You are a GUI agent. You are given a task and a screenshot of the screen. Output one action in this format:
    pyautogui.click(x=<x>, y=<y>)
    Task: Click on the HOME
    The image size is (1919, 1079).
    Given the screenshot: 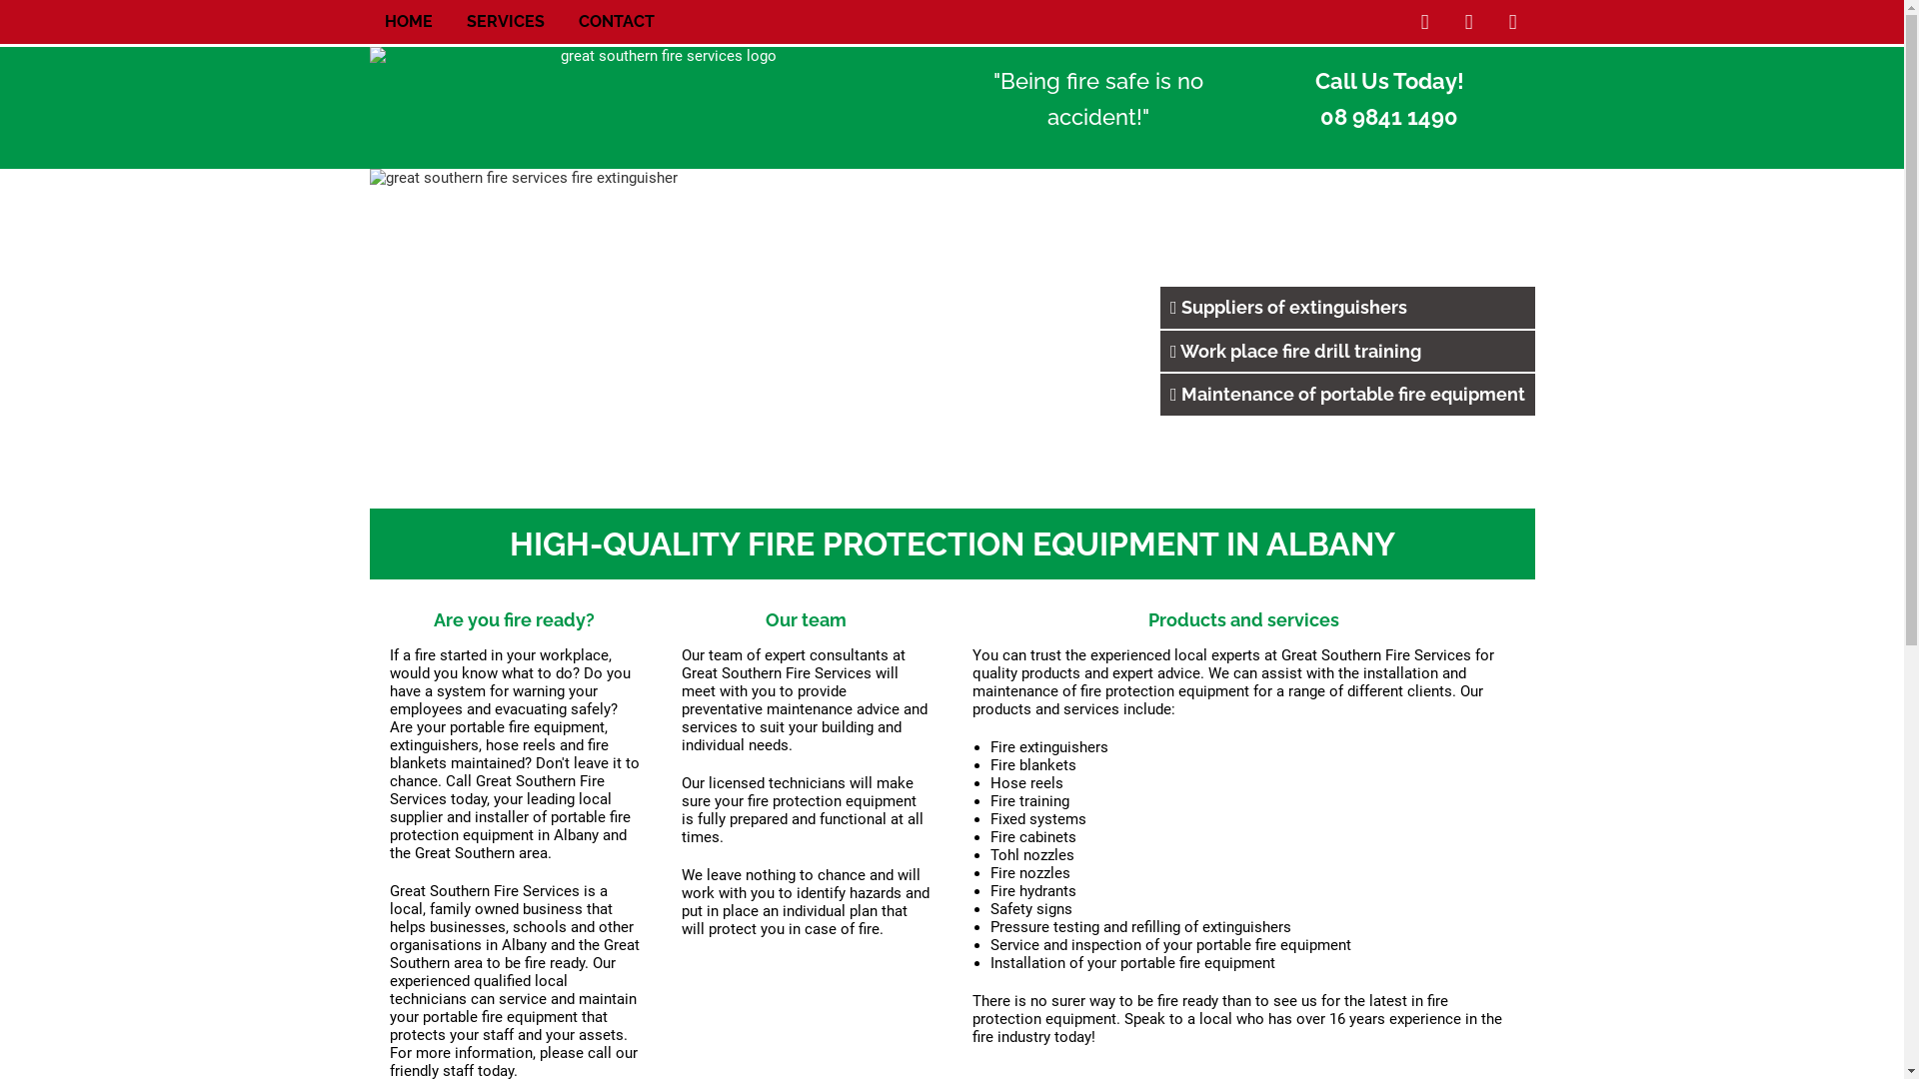 What is the action you would take?
    pyautogui.click(x=408, y=22)
    